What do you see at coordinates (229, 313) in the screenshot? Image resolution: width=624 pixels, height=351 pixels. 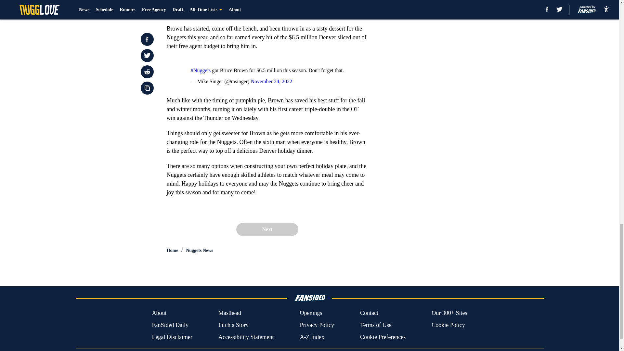 I see `Masthead` at bounding box center [229, 313].